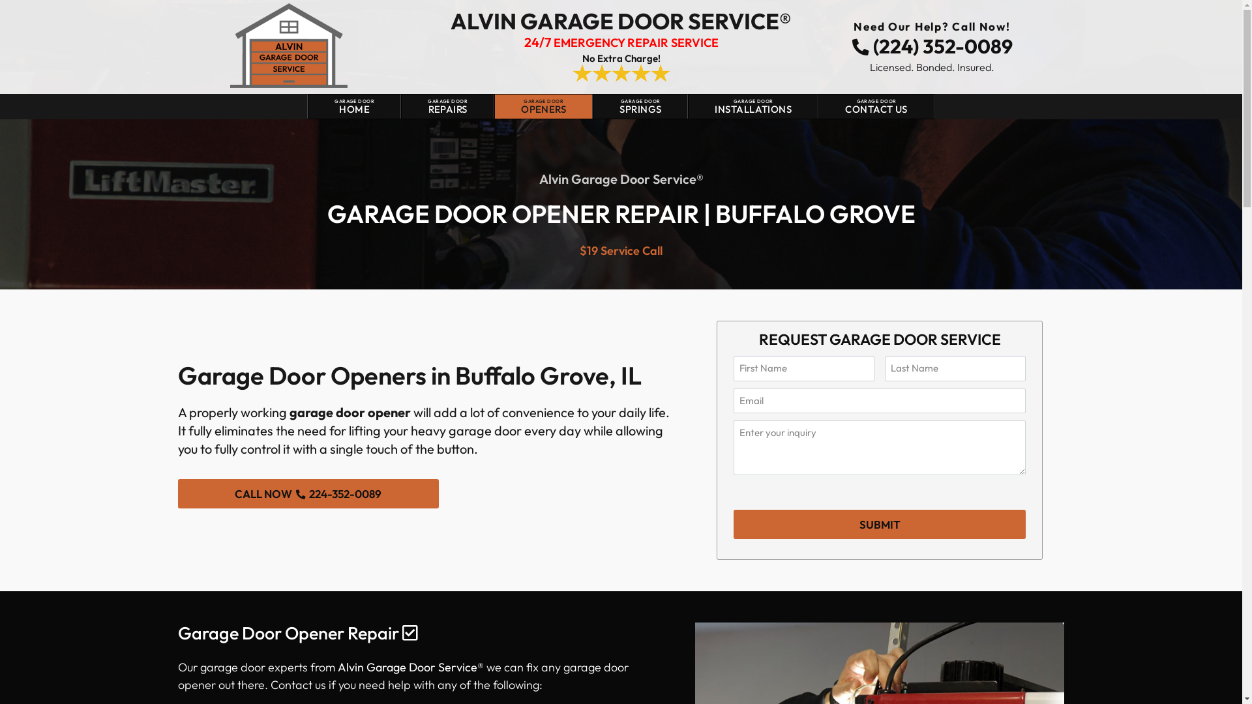 This screenshot has height=704, width=1252. What do you see at coordinates (932, 40) in the screenshot?
I see `Need Our Help? Call Now!
(224) 352-0089` at bounding box center [932, 40].